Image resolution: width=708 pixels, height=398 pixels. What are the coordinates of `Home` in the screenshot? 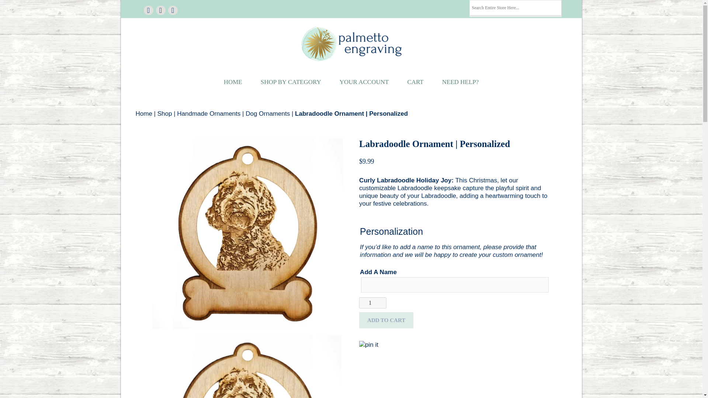 It's located at (144, 114).